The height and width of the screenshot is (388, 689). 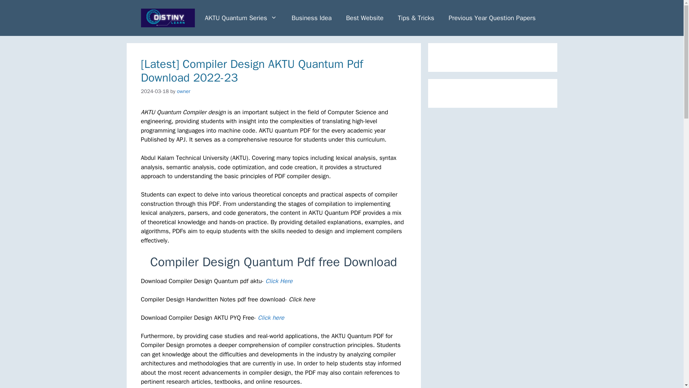 I want to click on Previous Year Question Papers, so click(x=492, y=18).